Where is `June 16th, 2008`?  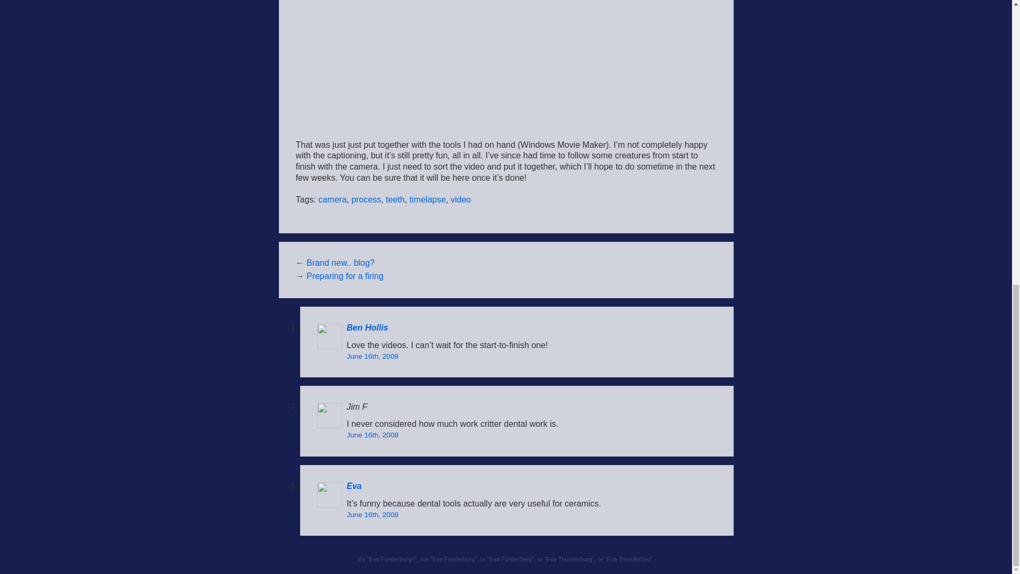
June 16th, 2008 is located at coordinates (372, 436).